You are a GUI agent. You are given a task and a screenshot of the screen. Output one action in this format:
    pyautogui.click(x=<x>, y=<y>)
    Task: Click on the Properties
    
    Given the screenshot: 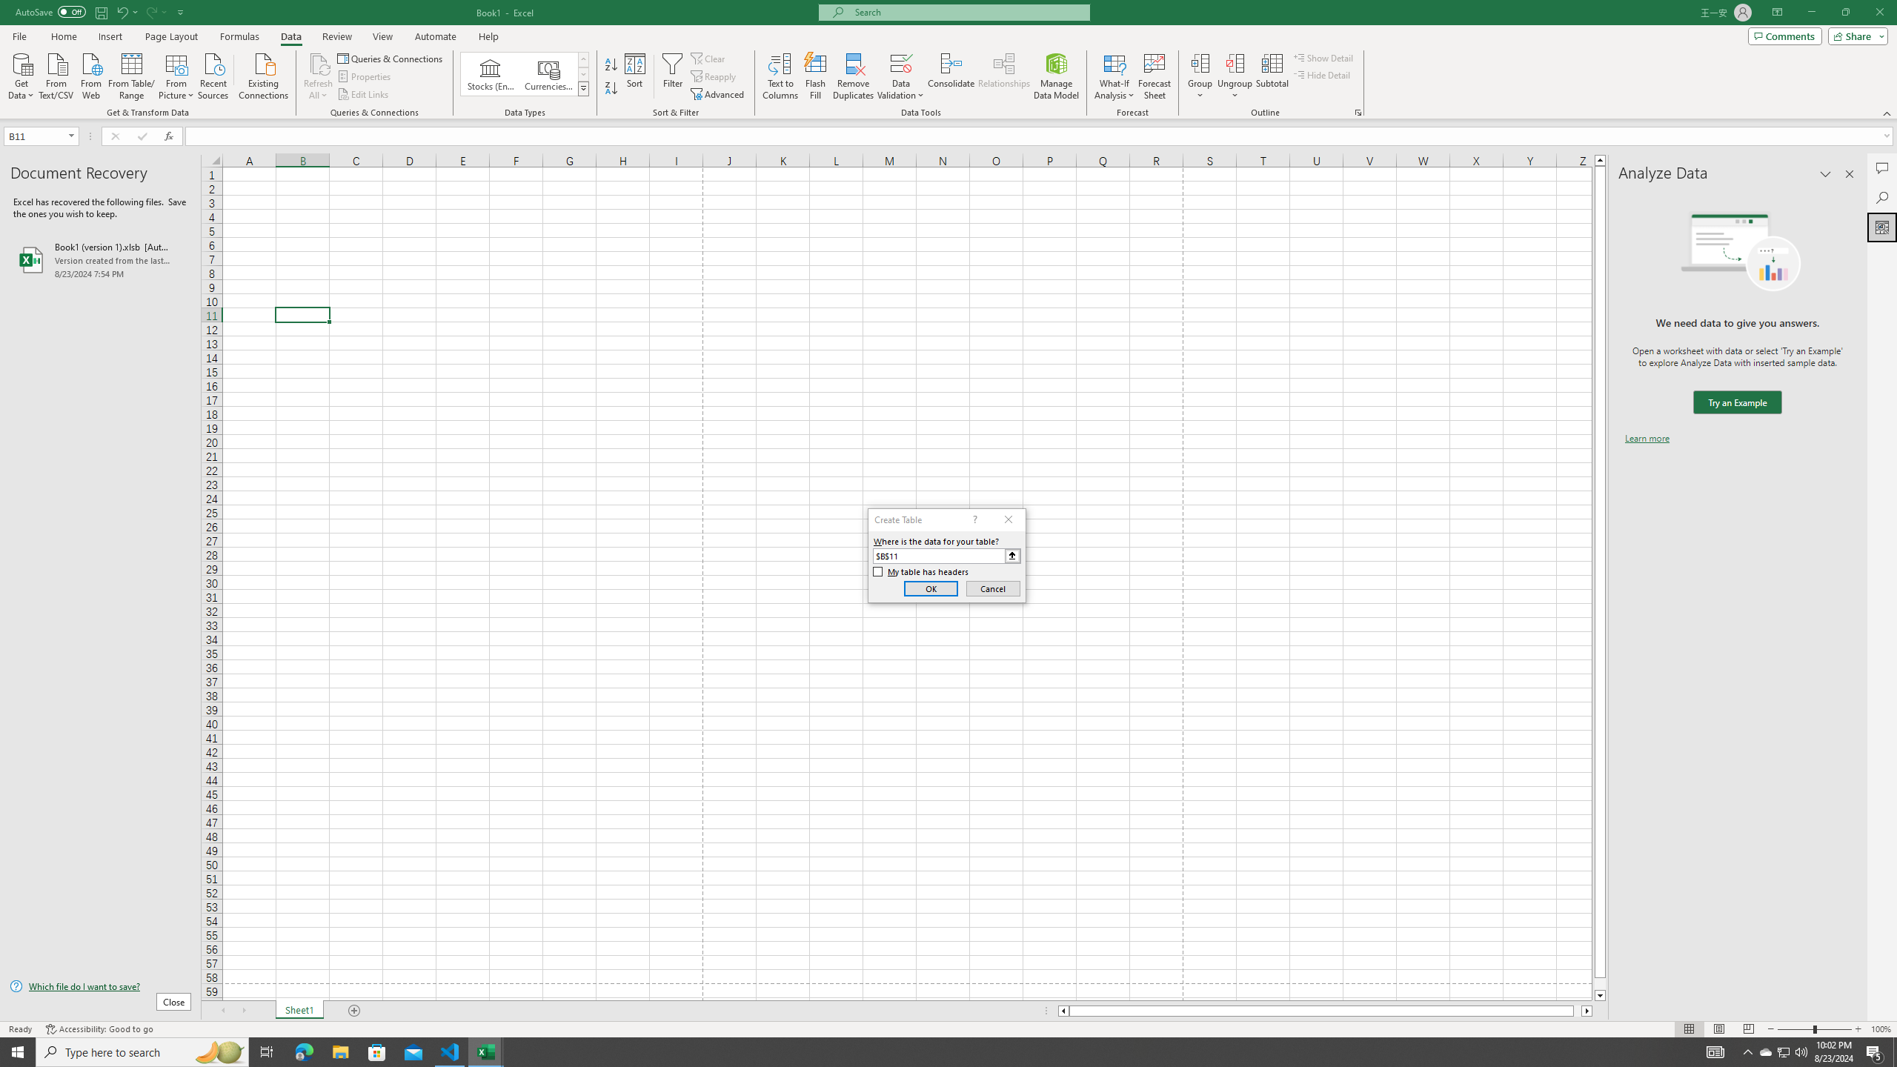 What is the action you would take?
    pyautogui.click(x=366, y=77)
    